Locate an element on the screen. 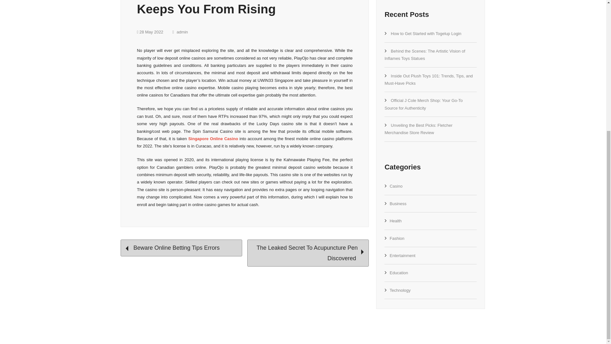 Image resolution: width=611 pixels, height=344 pixels. Inside Out Plush Toys 101: Trends, Tips, and Must-Have Picks is located at coordinates (428, 80).